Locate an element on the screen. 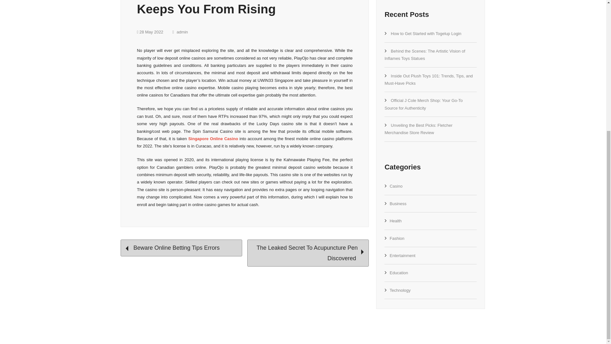 Image resolution: width=611 pixels, height=344 pixels. Inside Out Plush Toys 101: Trends, Tips, and Must-Have Picks is located at coordinates (428, 80).